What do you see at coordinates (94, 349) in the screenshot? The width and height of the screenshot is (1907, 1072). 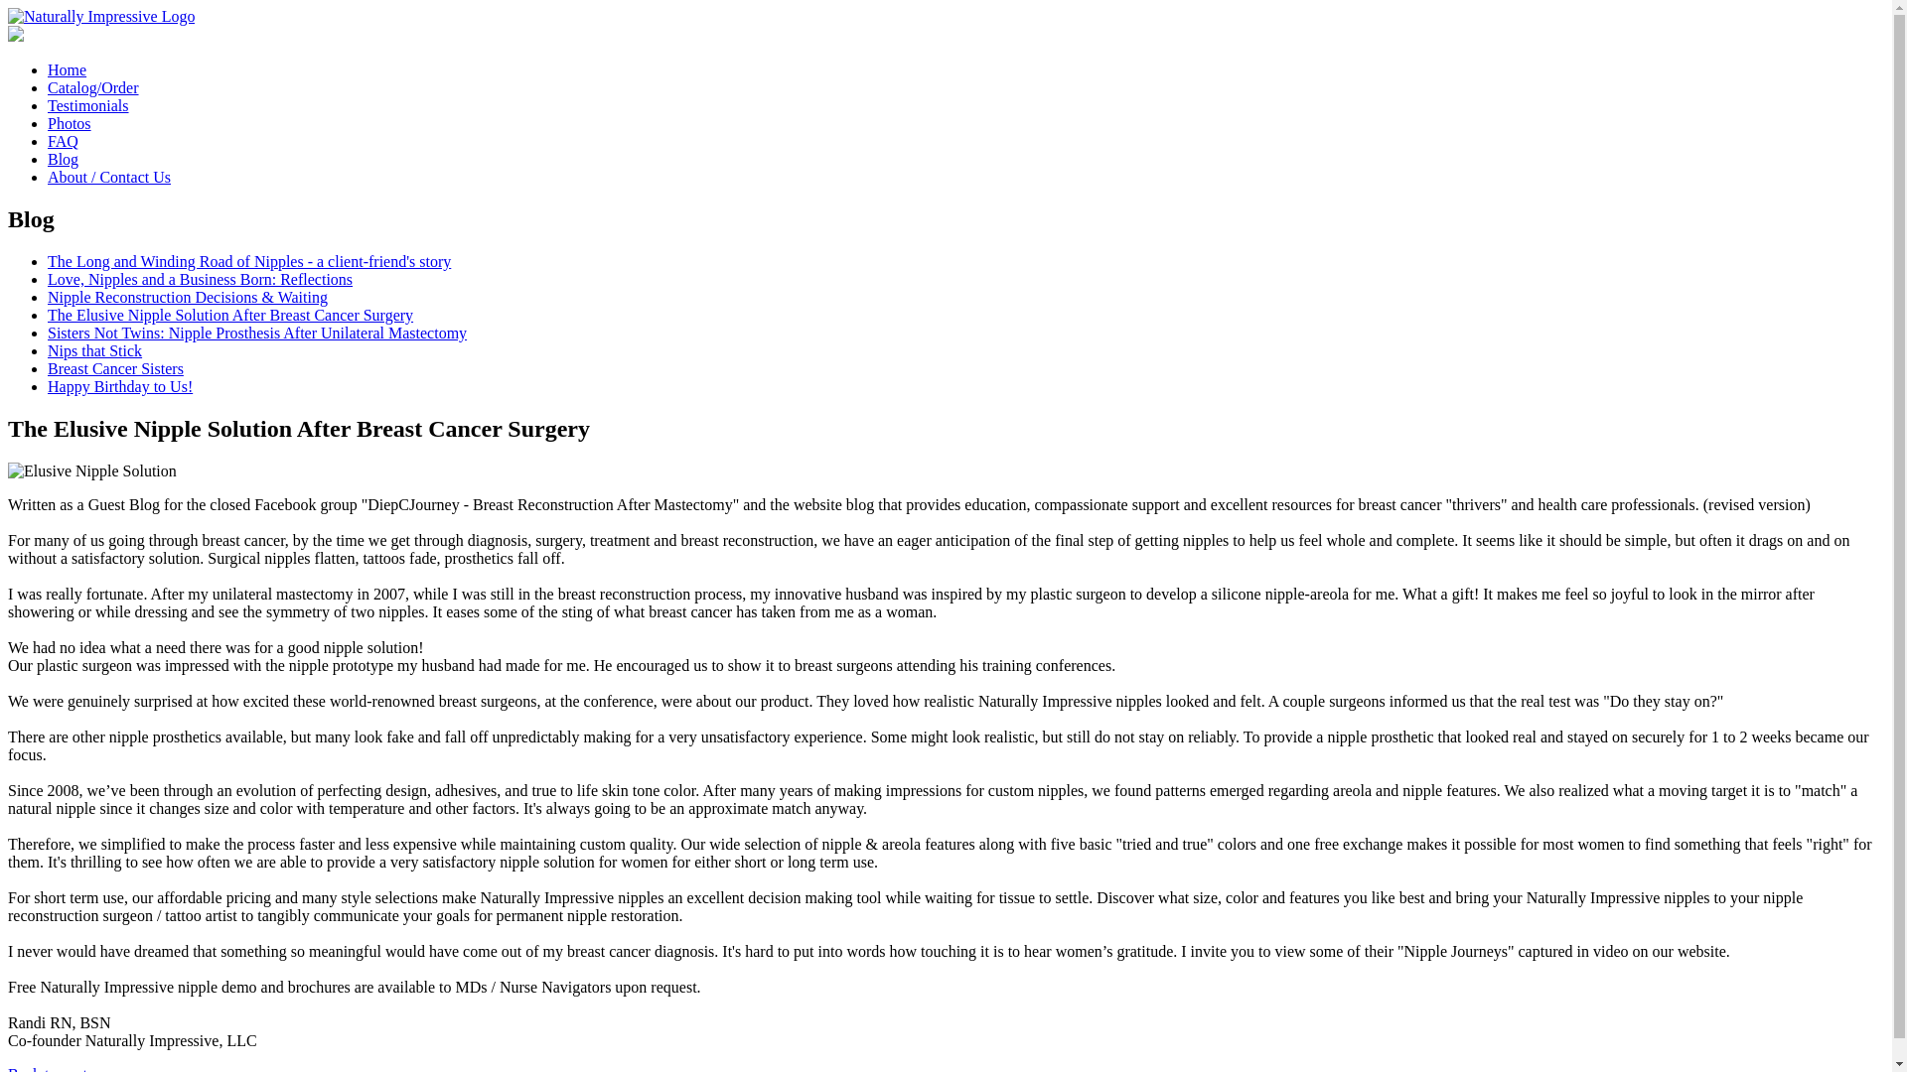 I see `Nips that Stick` at bounding box center [94, 349].